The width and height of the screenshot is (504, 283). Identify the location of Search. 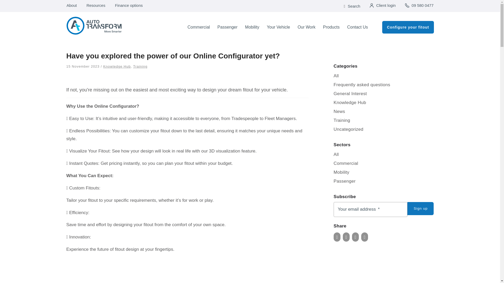
(354, 6).